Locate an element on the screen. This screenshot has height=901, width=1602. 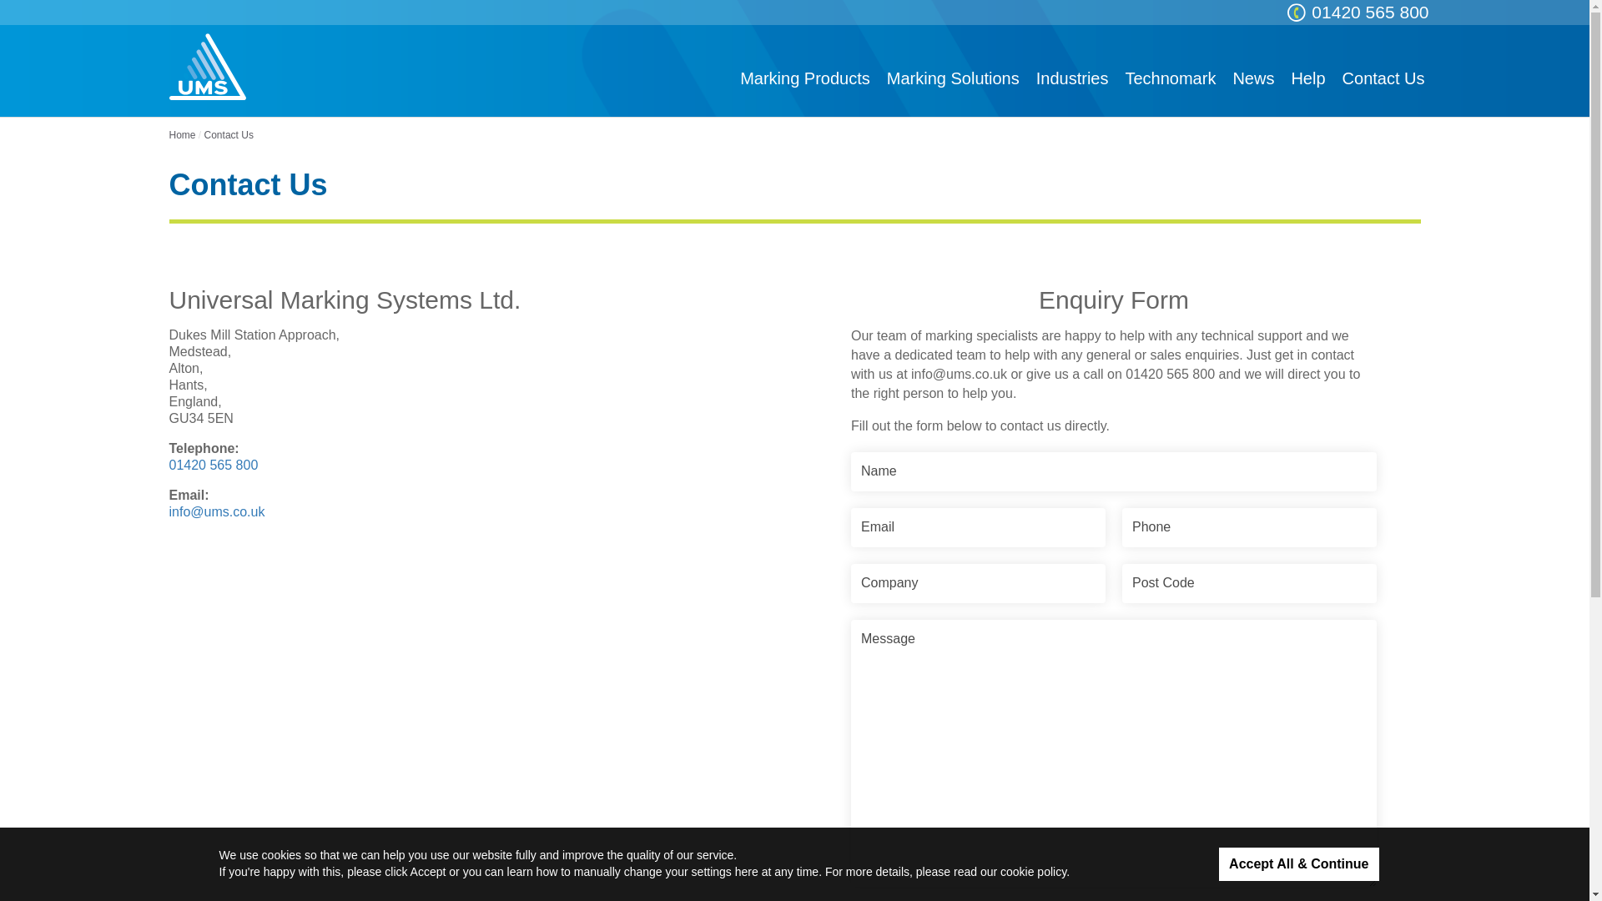
Industries is located at coordinates (1072, 78).